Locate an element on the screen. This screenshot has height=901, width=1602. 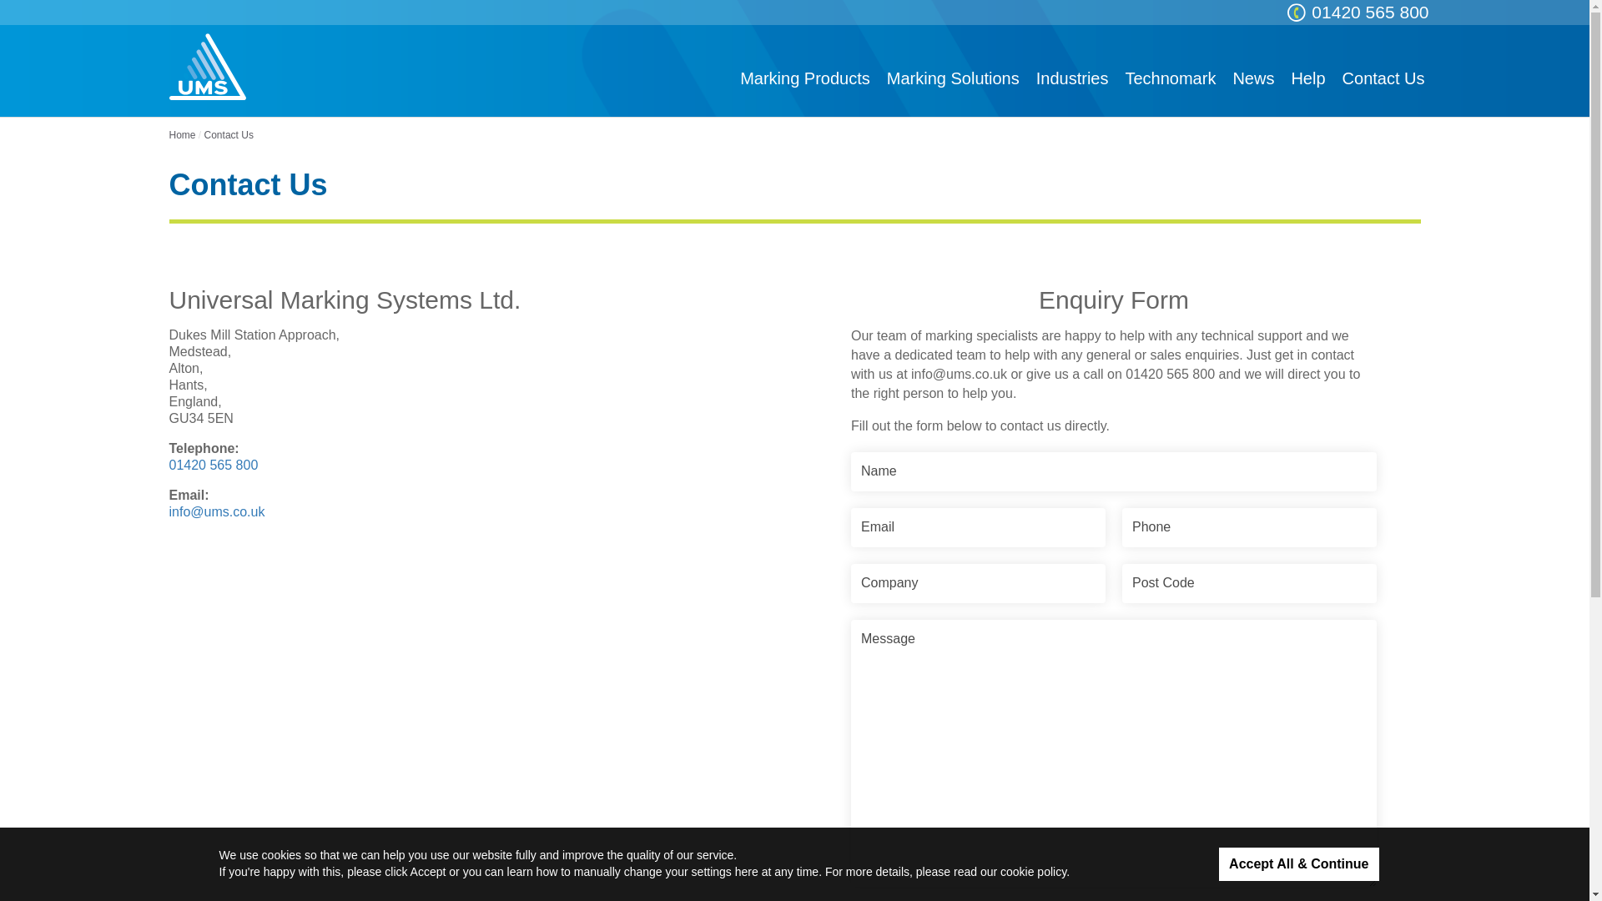
Industries is located at coordinates (1072, 78).